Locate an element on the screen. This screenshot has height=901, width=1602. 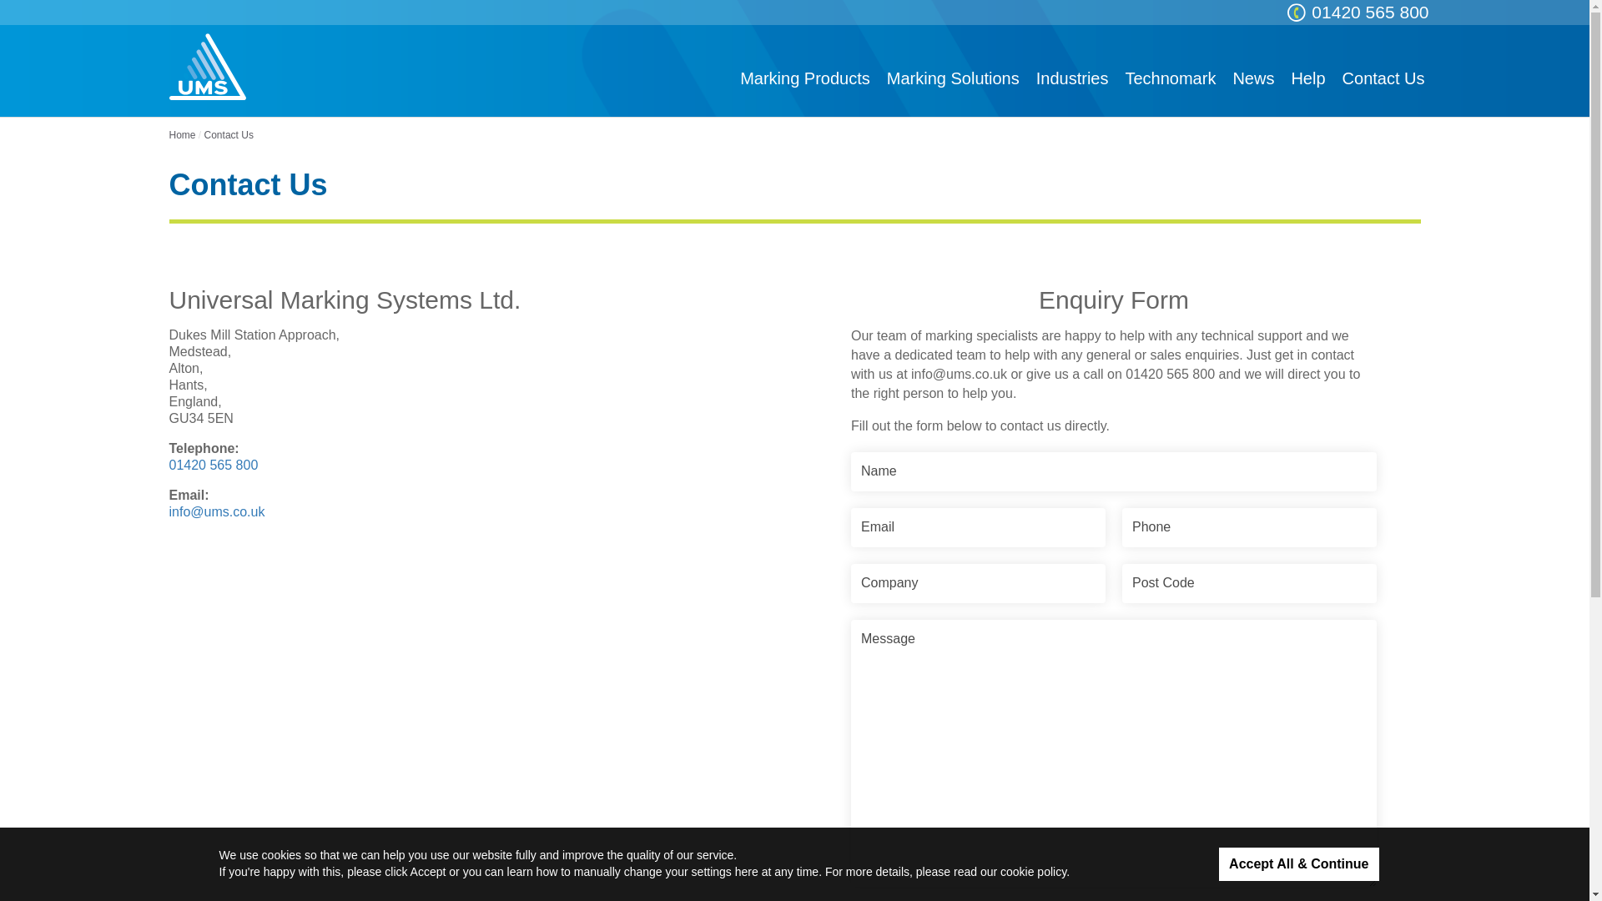
Industries is located at coordinates (1072, 78).